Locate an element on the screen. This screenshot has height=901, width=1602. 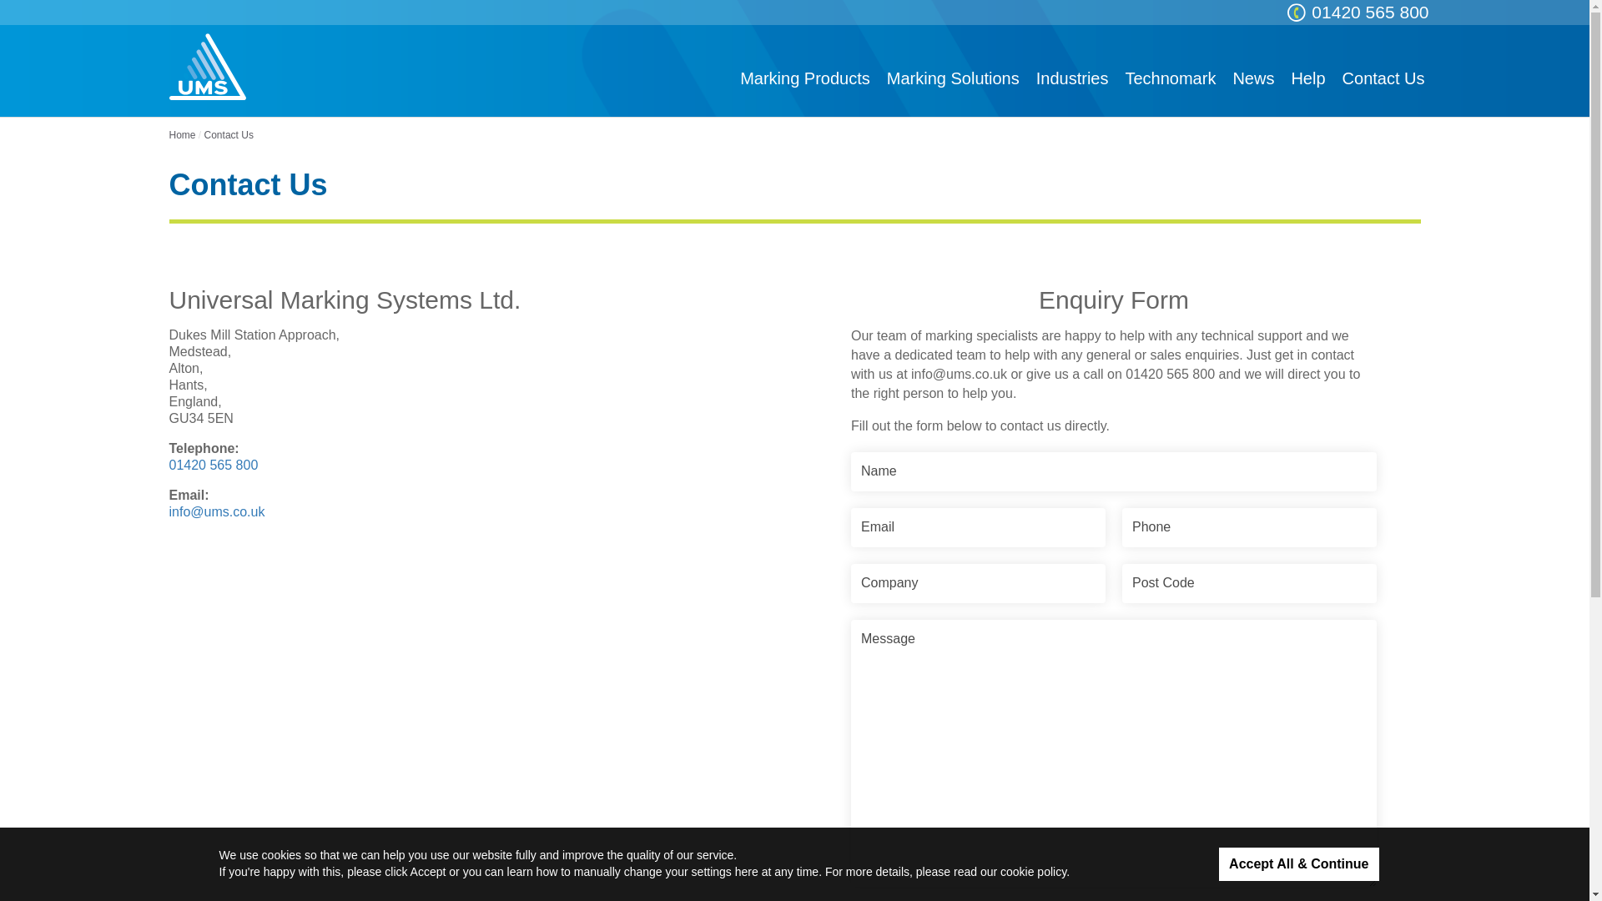
Industries is located at coordinates (1072, 78).